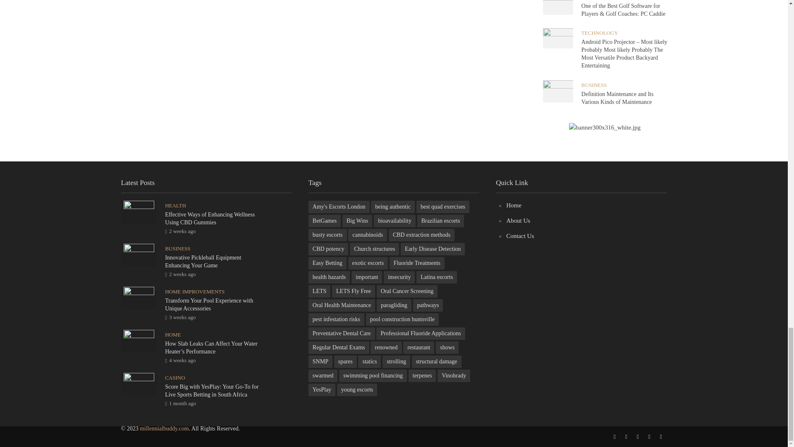 The image size is (794, 447). Describe the element at coordinates (557, 90) in the screenshot. I see `Definition Maintenance and Its Various Kinds of Maintenance` at that location.